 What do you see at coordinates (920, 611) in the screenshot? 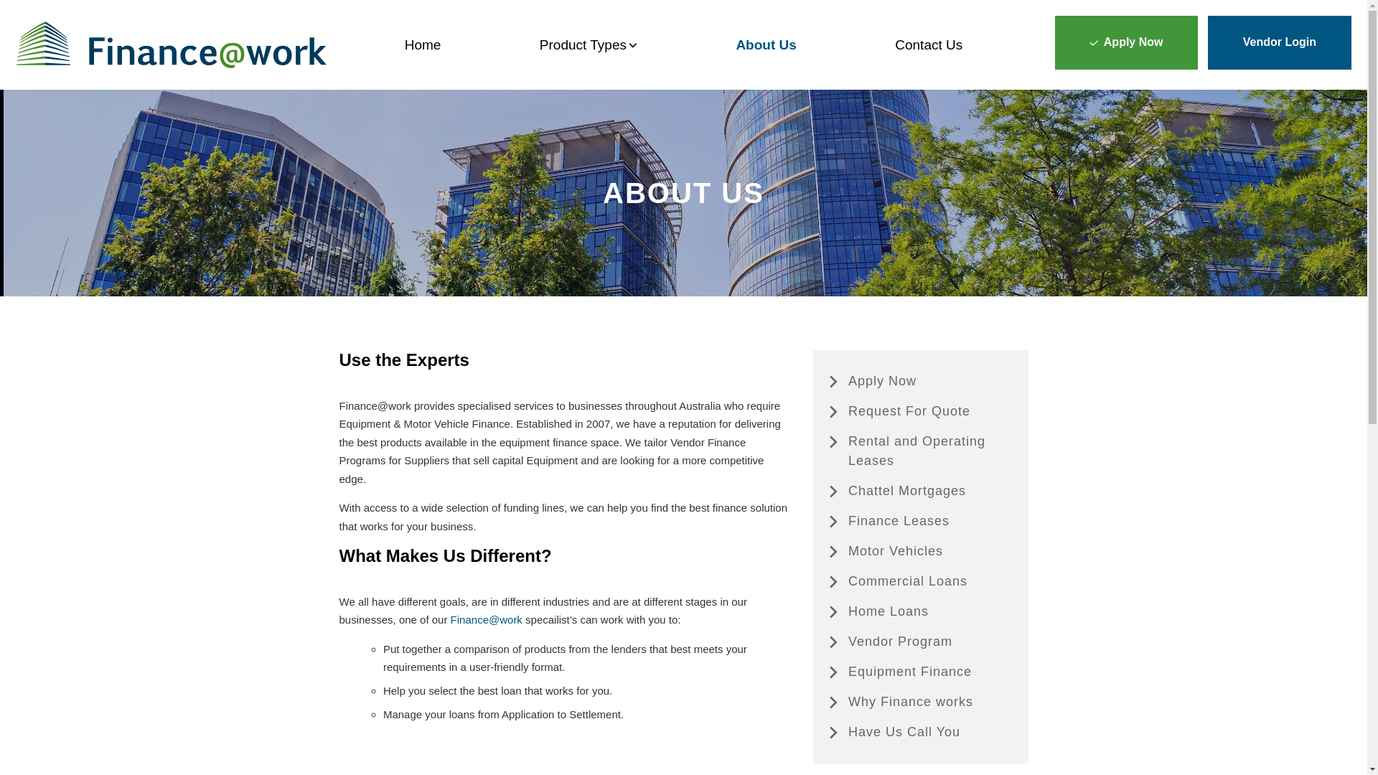
I see `Home Loans` at bounding box center [920, 611].